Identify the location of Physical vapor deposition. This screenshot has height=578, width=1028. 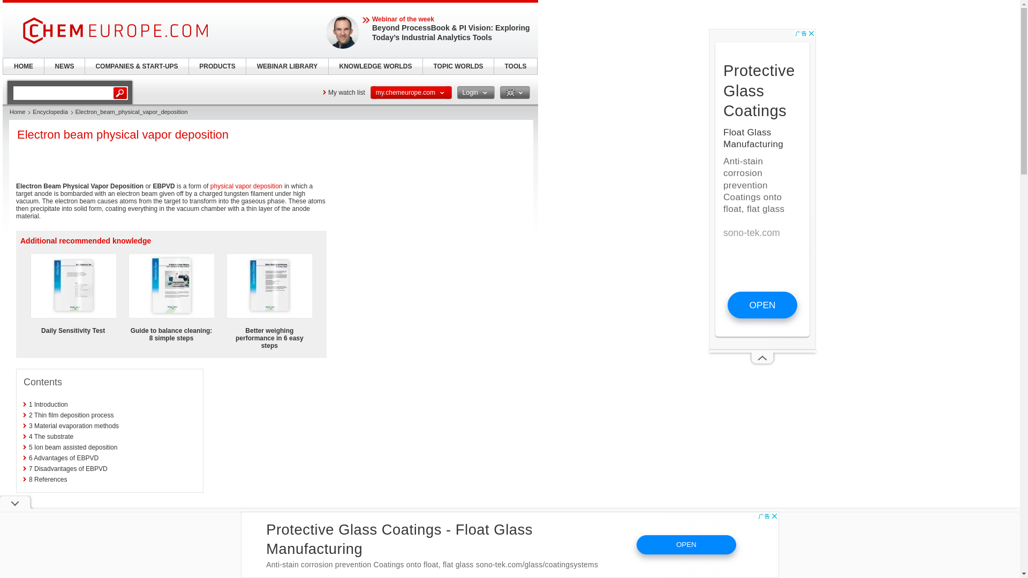
(246, 186).